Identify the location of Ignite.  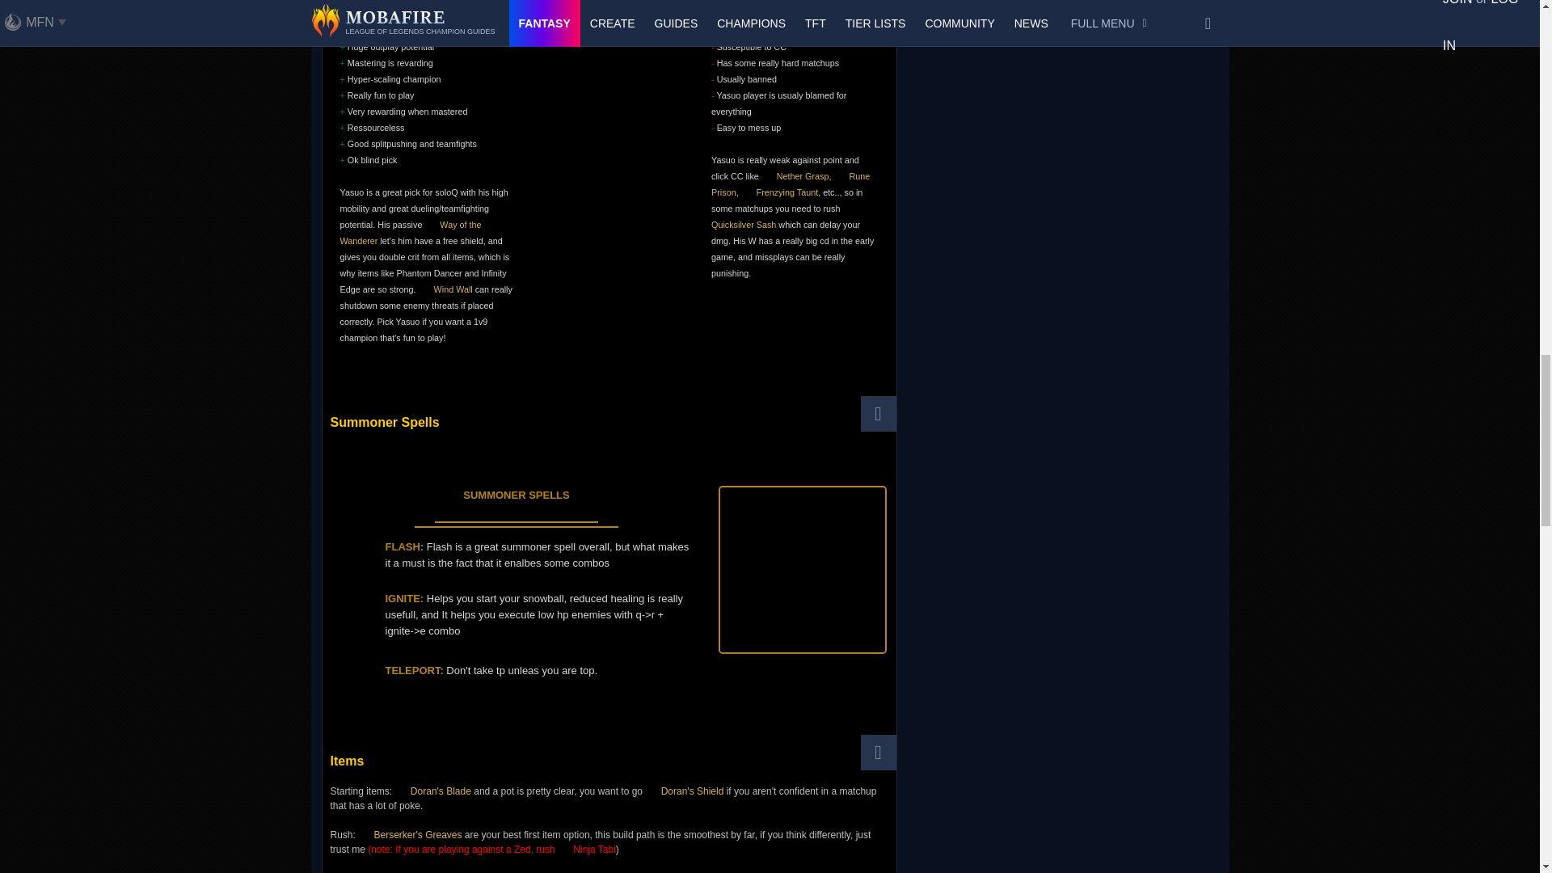
(518, 479).